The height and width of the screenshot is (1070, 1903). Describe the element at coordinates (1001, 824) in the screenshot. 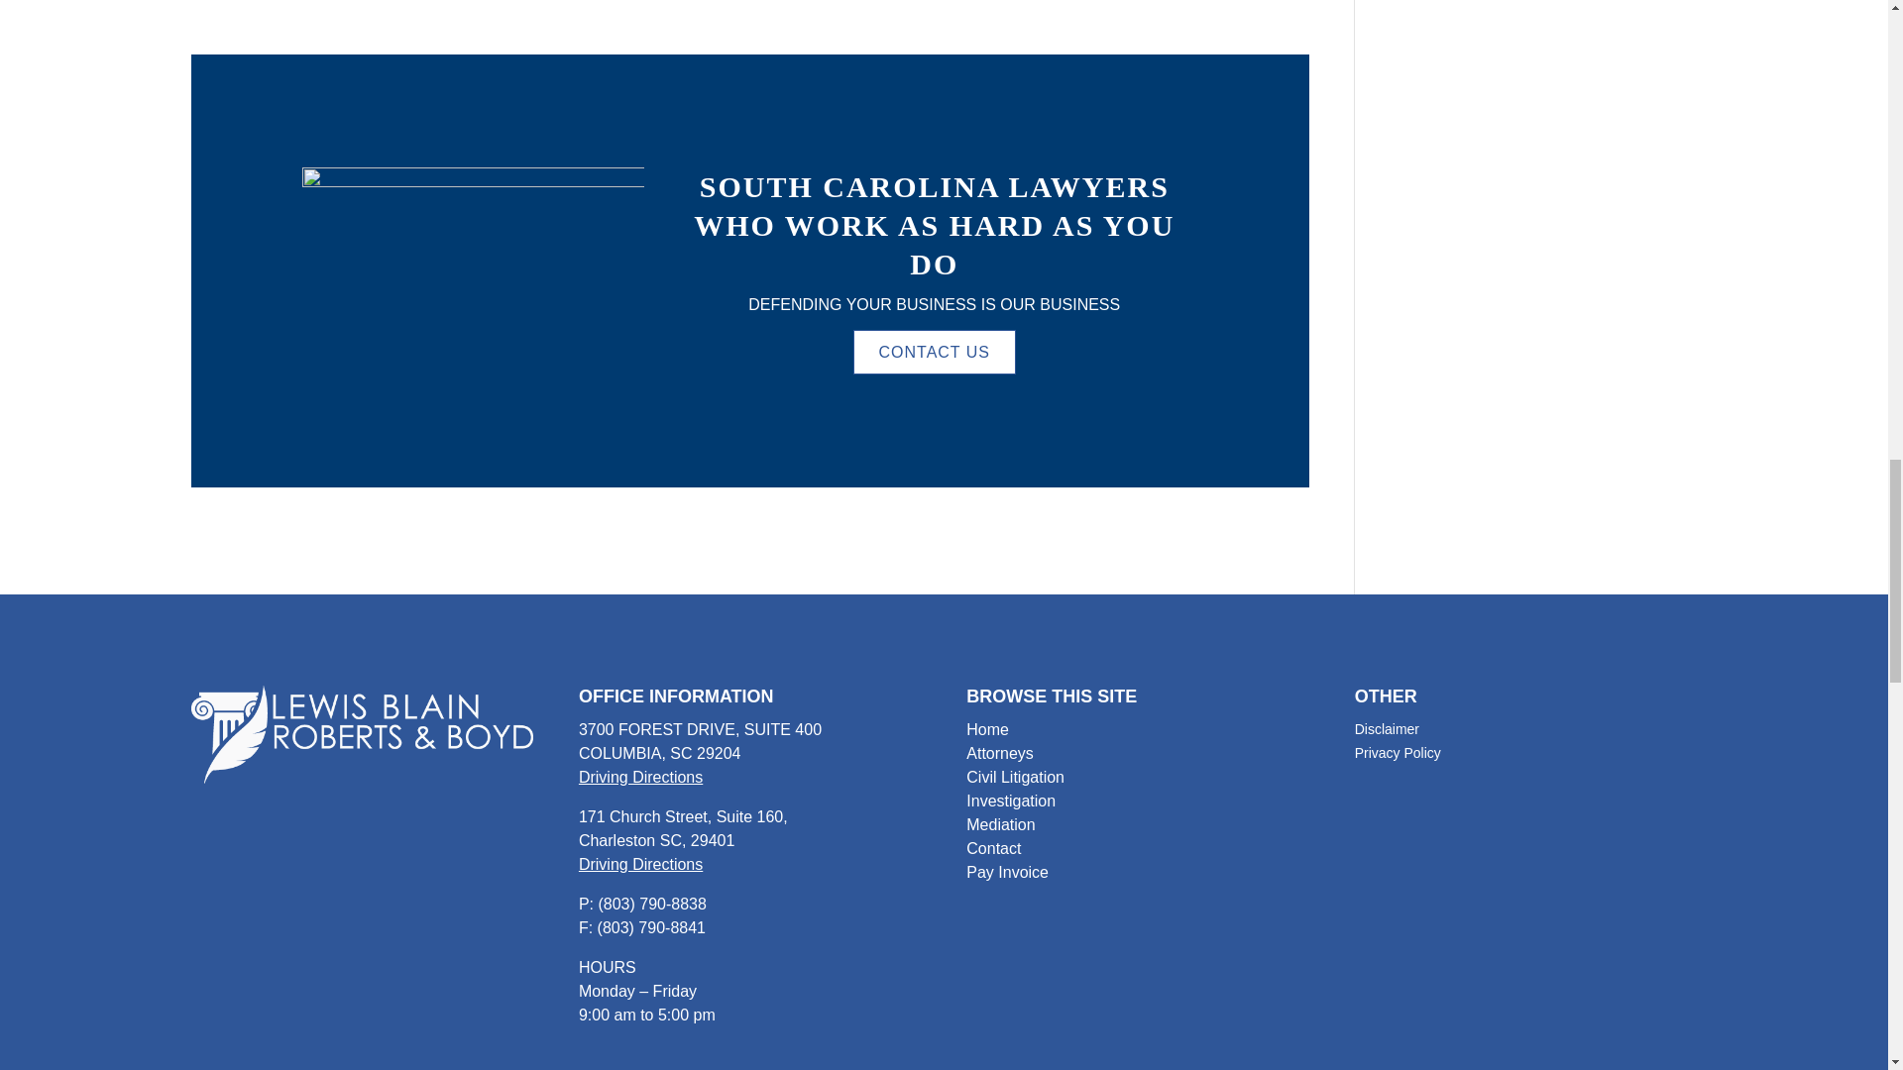

I see `Mediation` at that location.